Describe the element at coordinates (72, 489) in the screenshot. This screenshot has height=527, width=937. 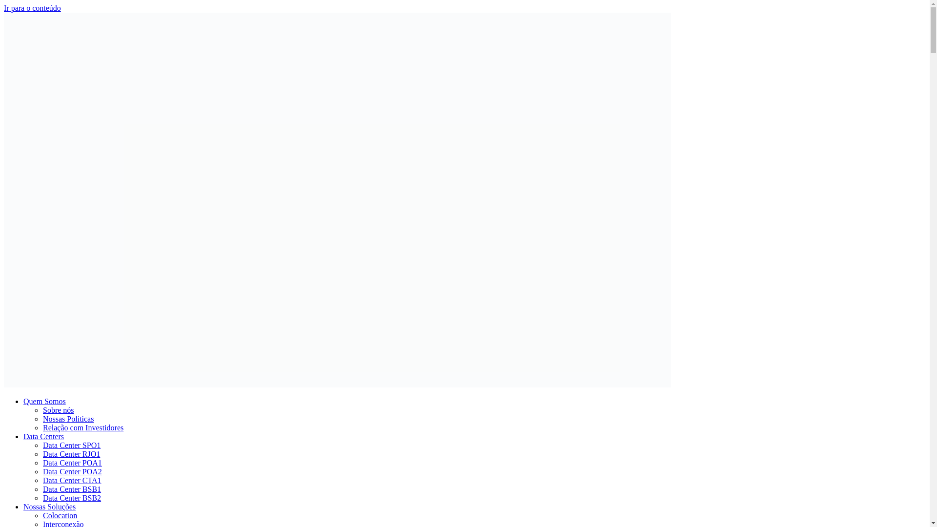
I see `Data Center BSB1` at that location.